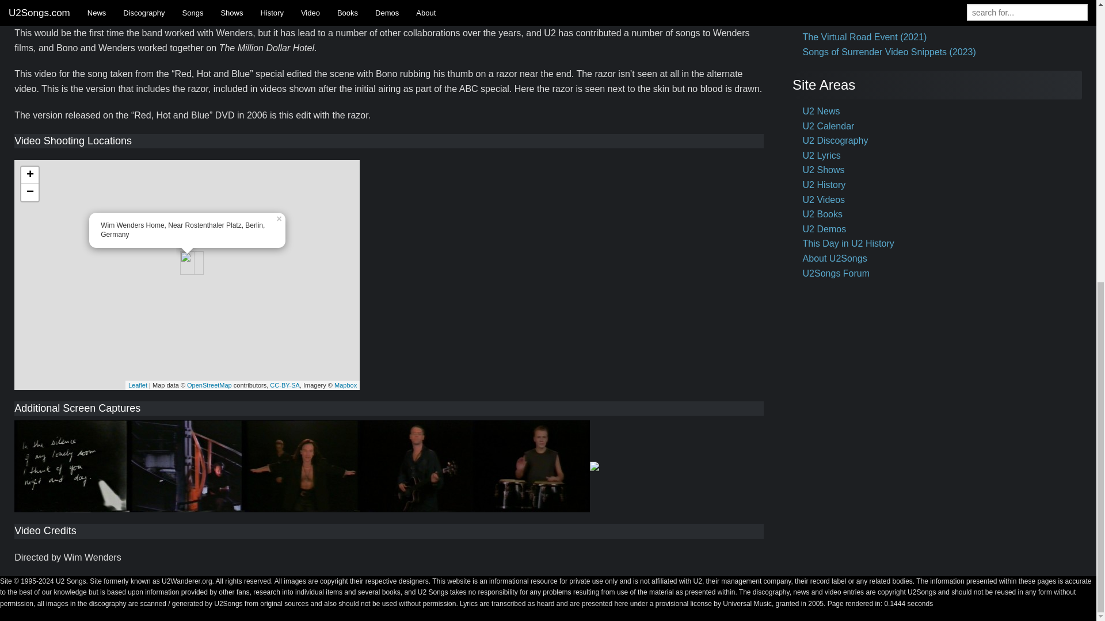 This screenshot has width=1105, height=621. What do you see at coordinates (30, 192) in the screenshot?
I see `Zoom out` at bounding box center [30, 192].